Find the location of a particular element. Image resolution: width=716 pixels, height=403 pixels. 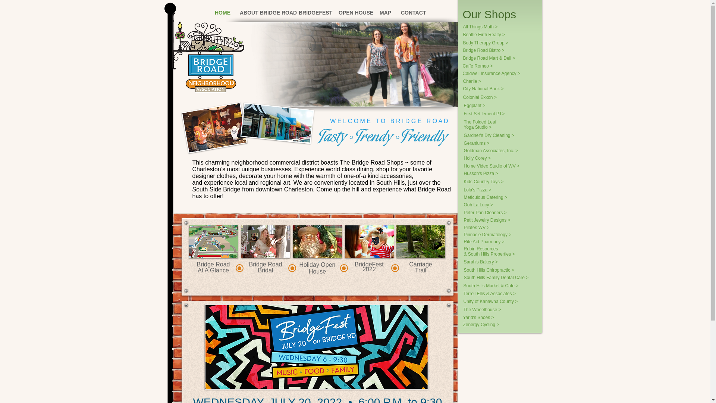

OPEN HOUSE is located at coordinates (353, 13).